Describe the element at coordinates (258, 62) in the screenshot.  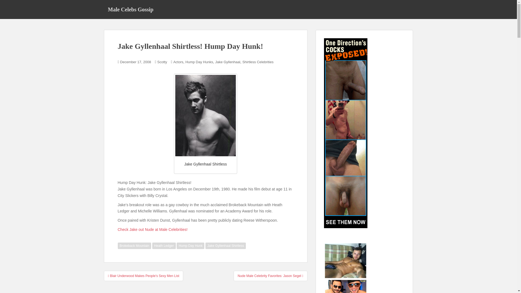
I see `Shirtless Celebrities` at that location.